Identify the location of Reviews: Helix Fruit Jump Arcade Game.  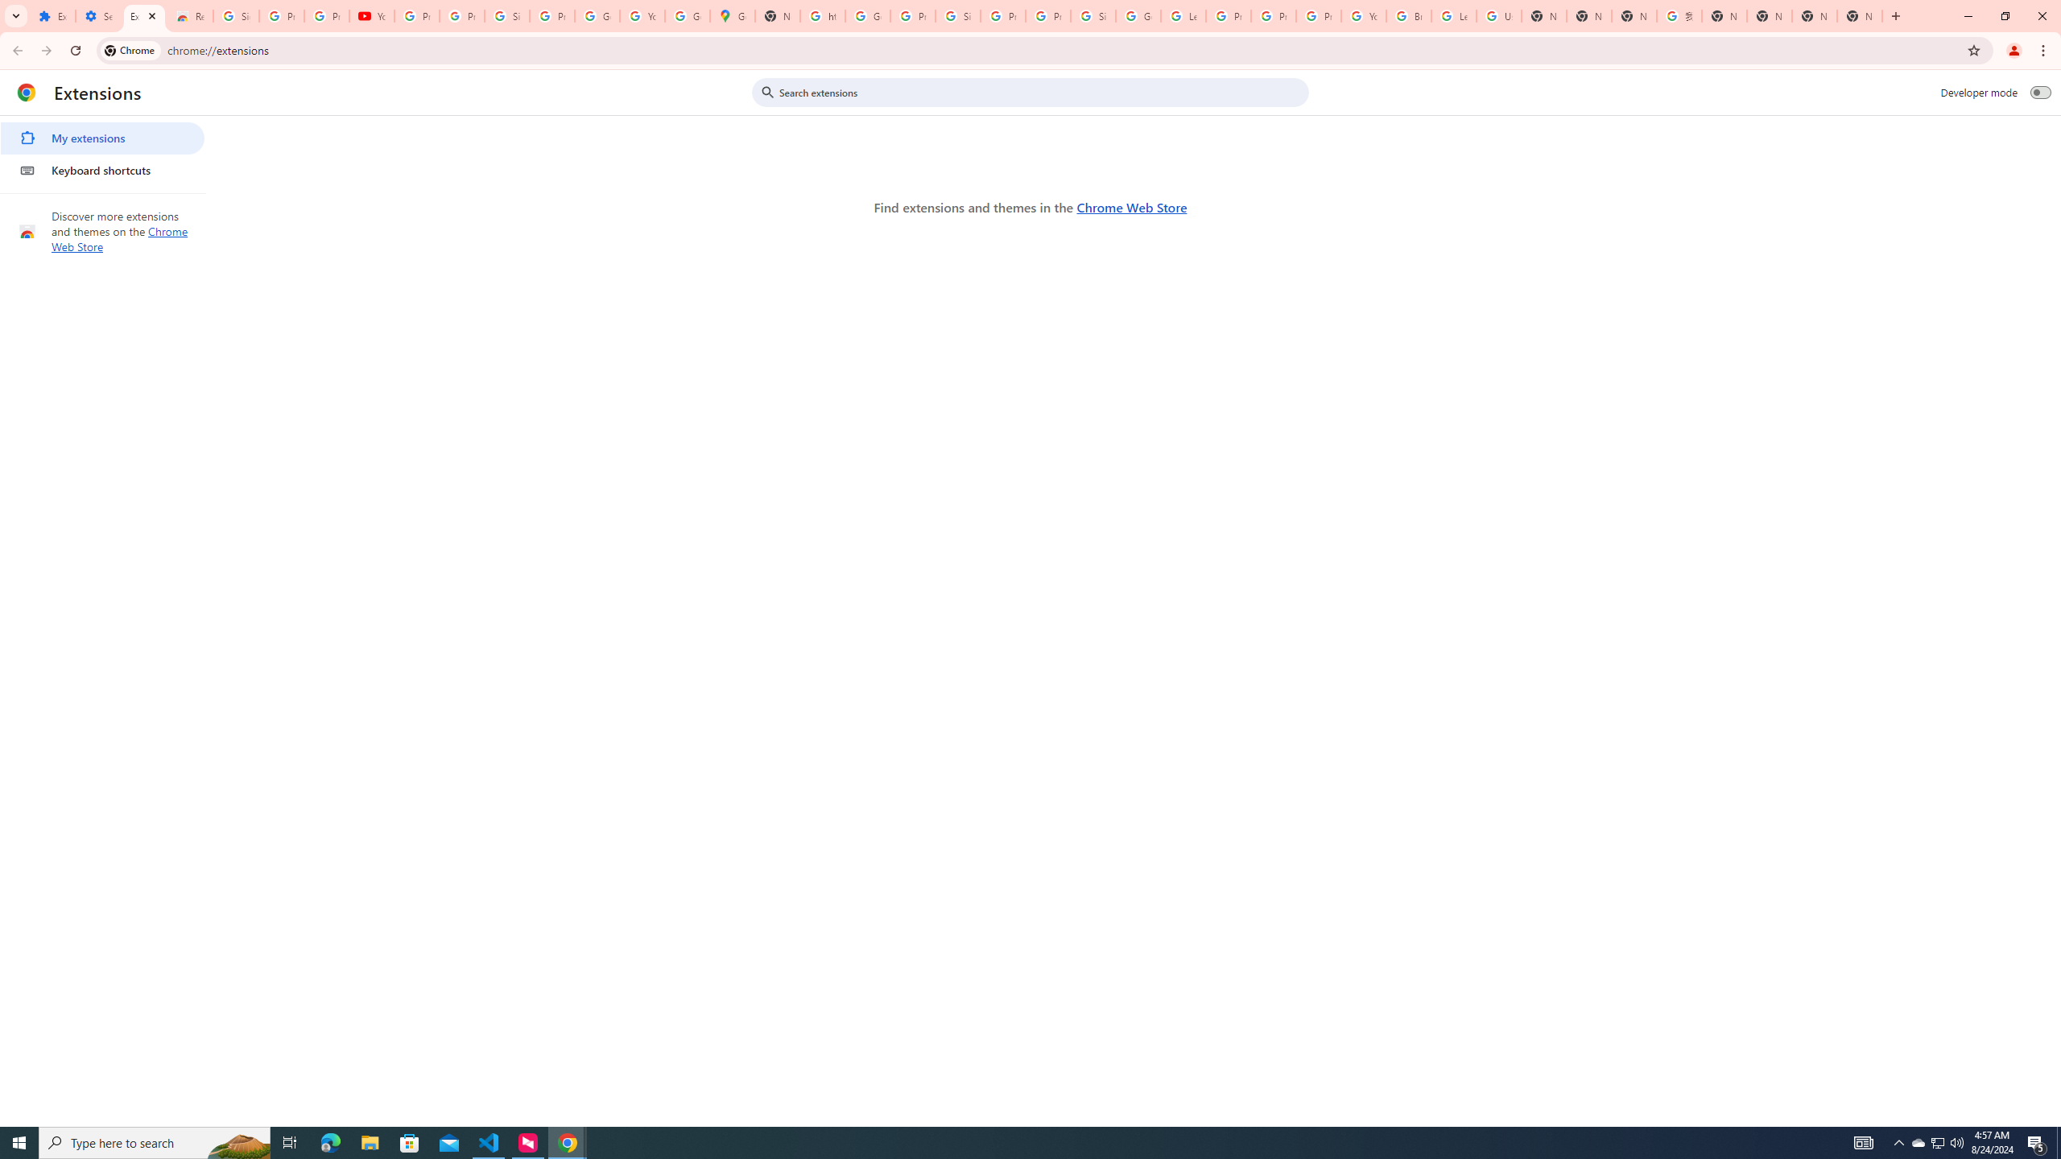
(190, 16).